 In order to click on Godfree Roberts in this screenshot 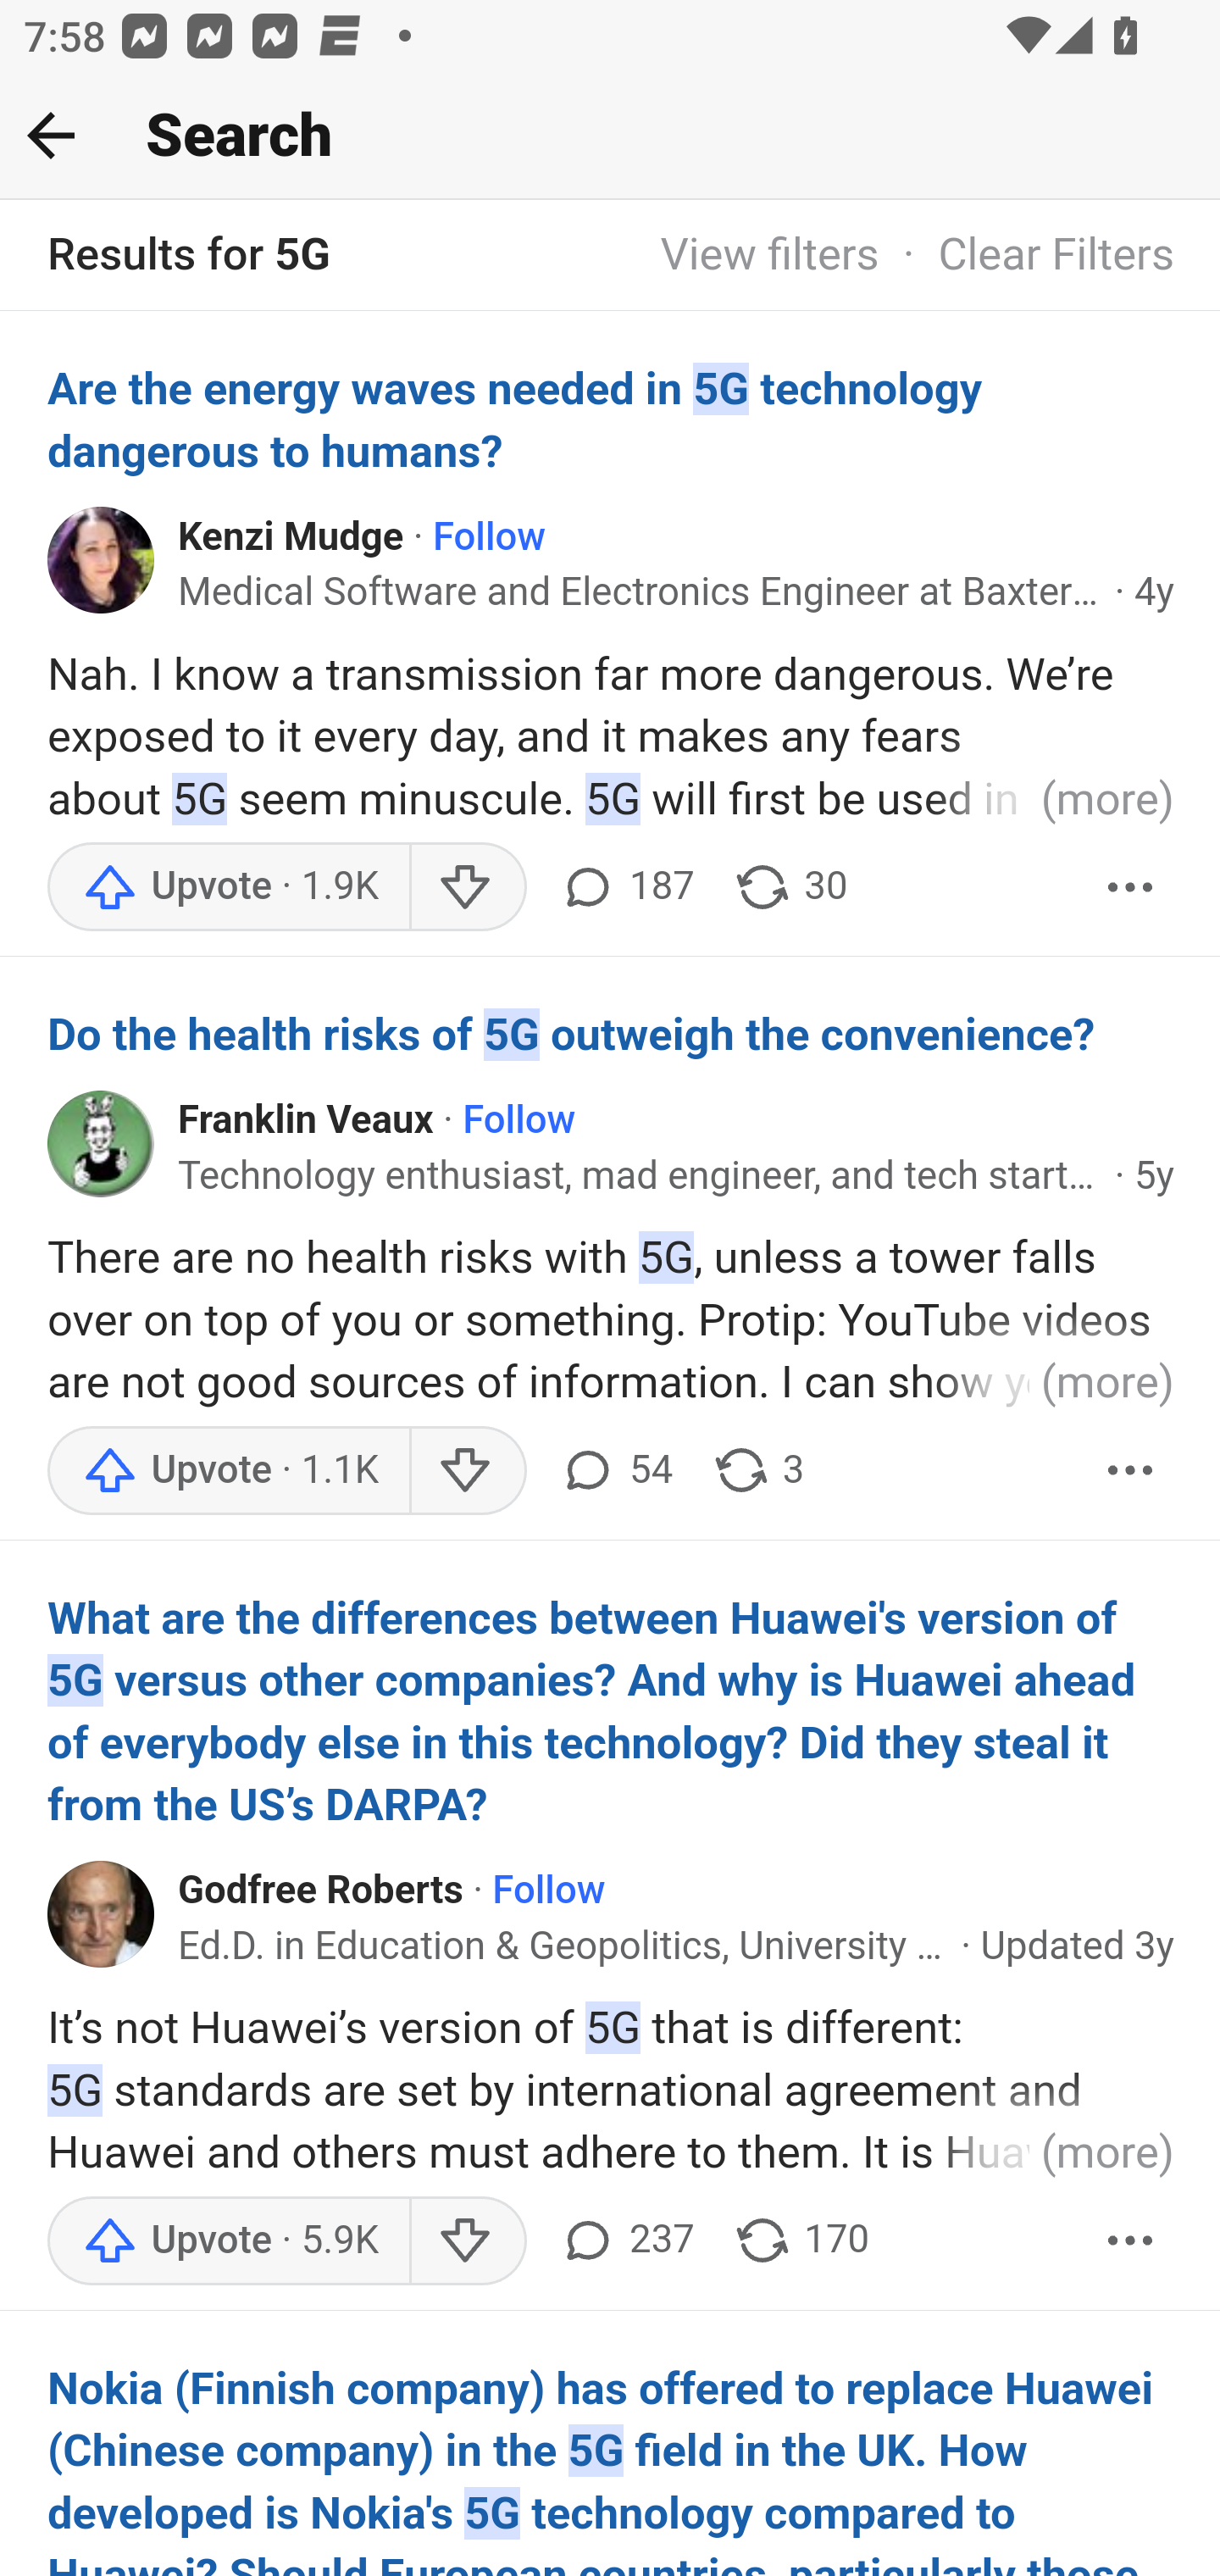, I will do `click(321, 1890)`.